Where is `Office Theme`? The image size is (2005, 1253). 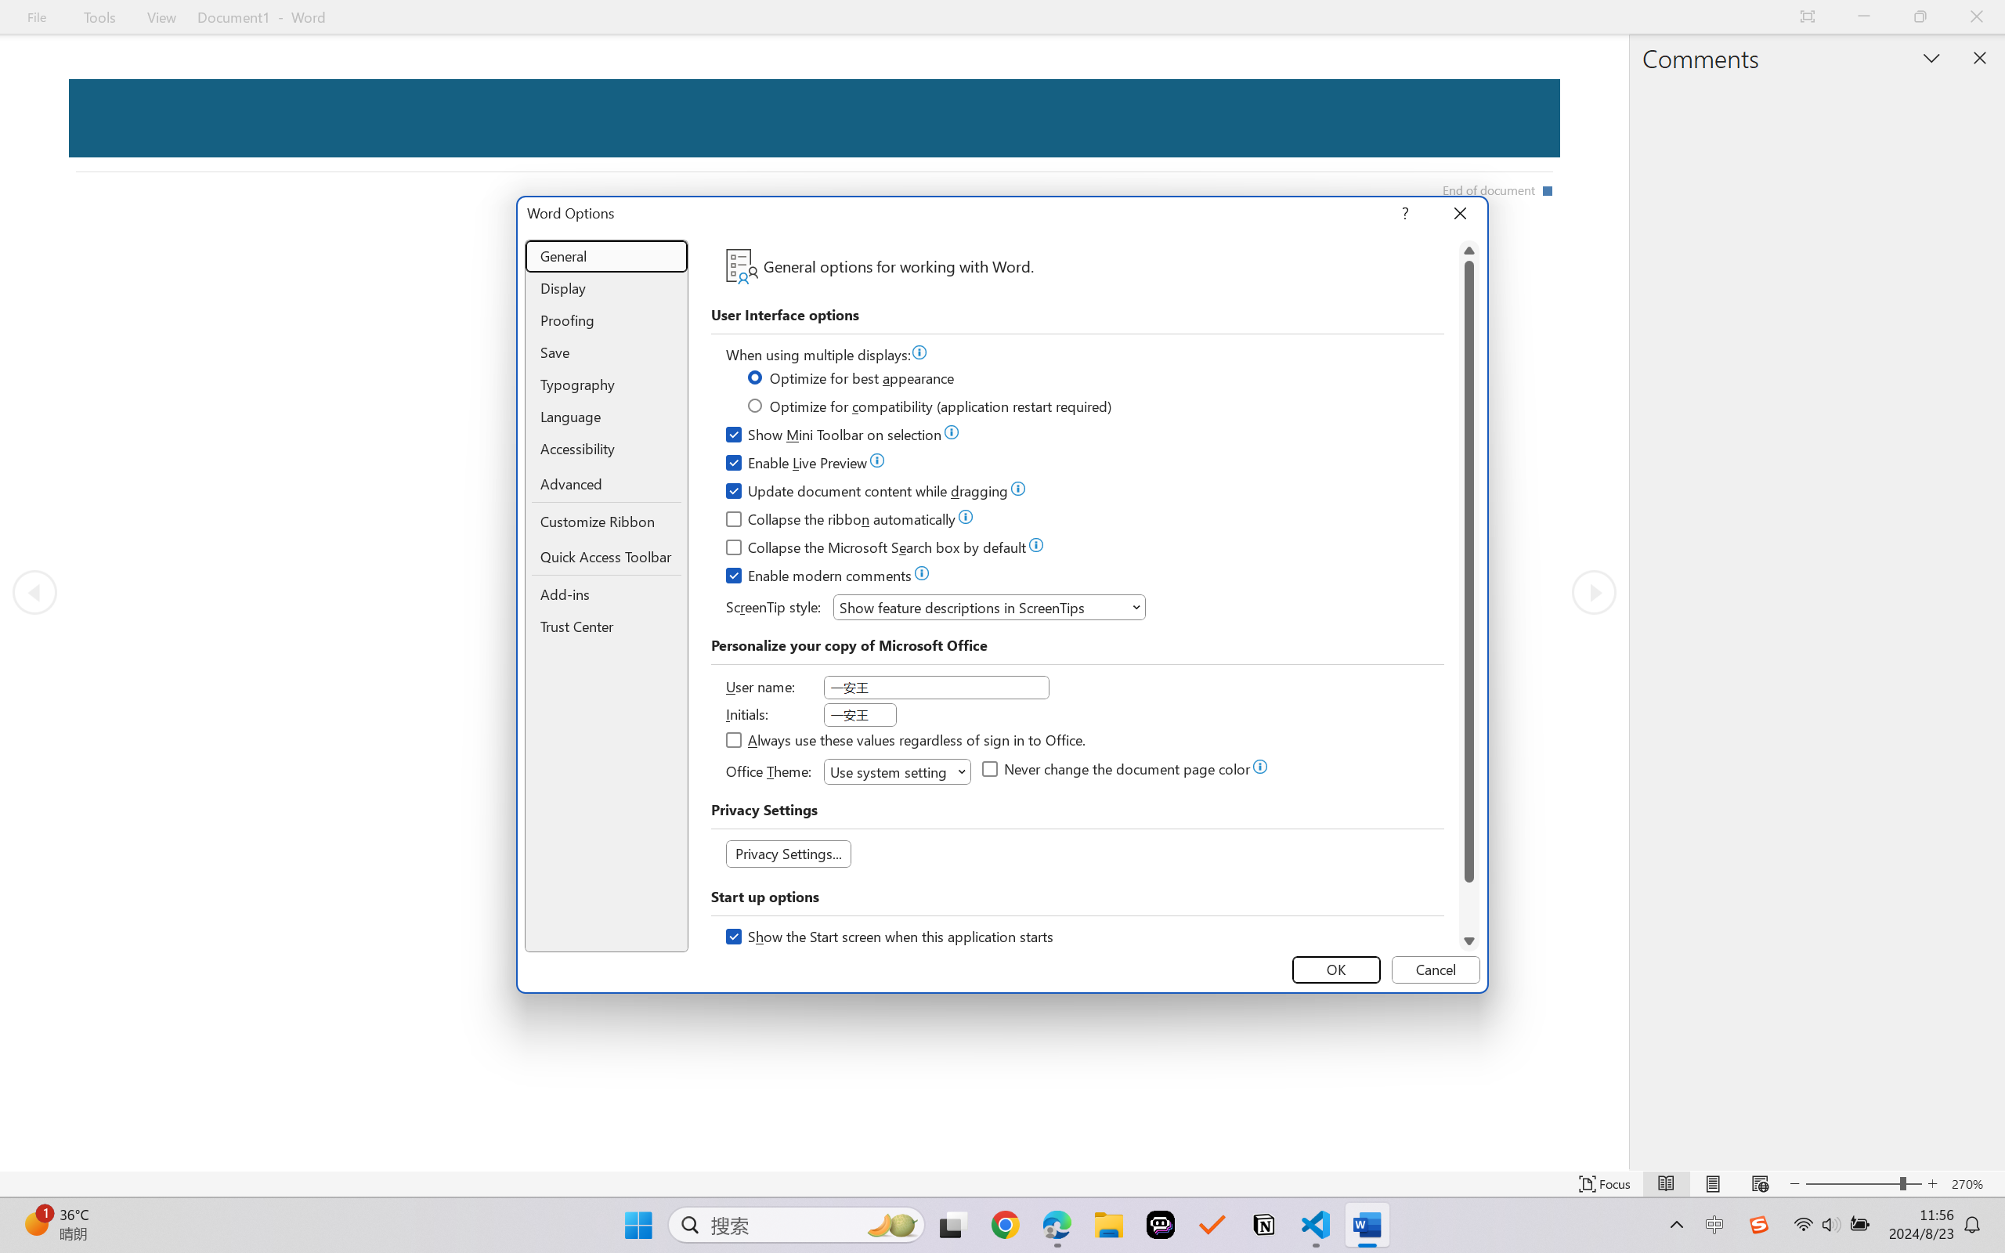 Office Theme is located at coordinates (898, 771).